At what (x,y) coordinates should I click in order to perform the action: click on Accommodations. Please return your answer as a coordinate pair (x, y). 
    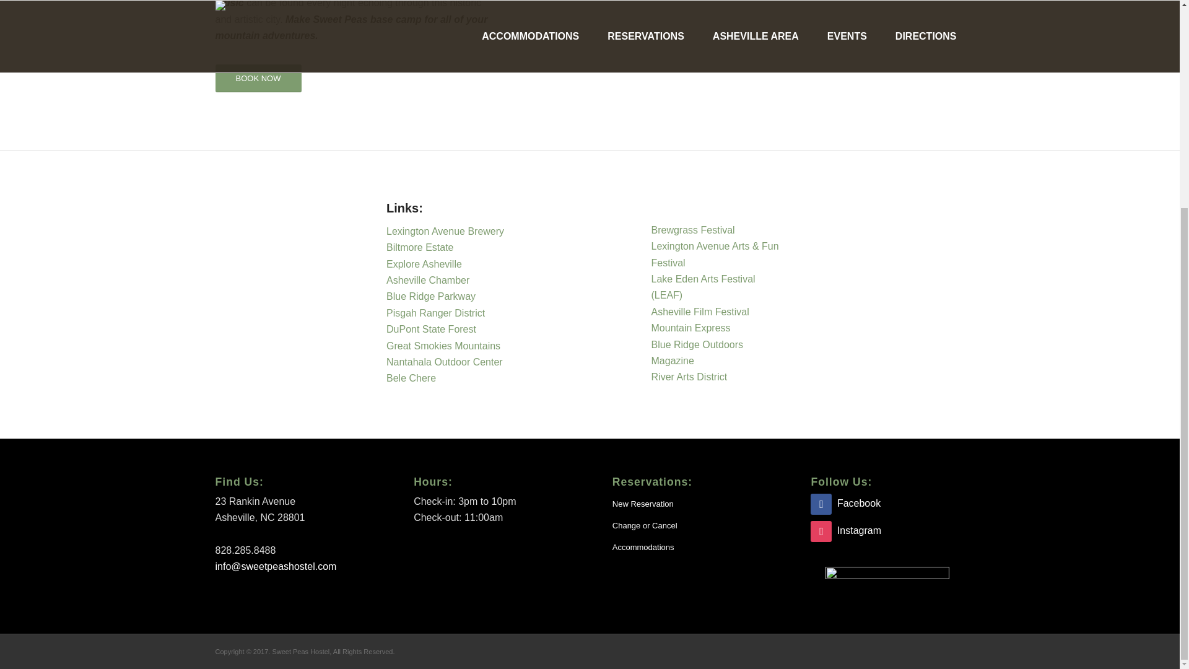
    Looking at the image, I should click on (689, 548).